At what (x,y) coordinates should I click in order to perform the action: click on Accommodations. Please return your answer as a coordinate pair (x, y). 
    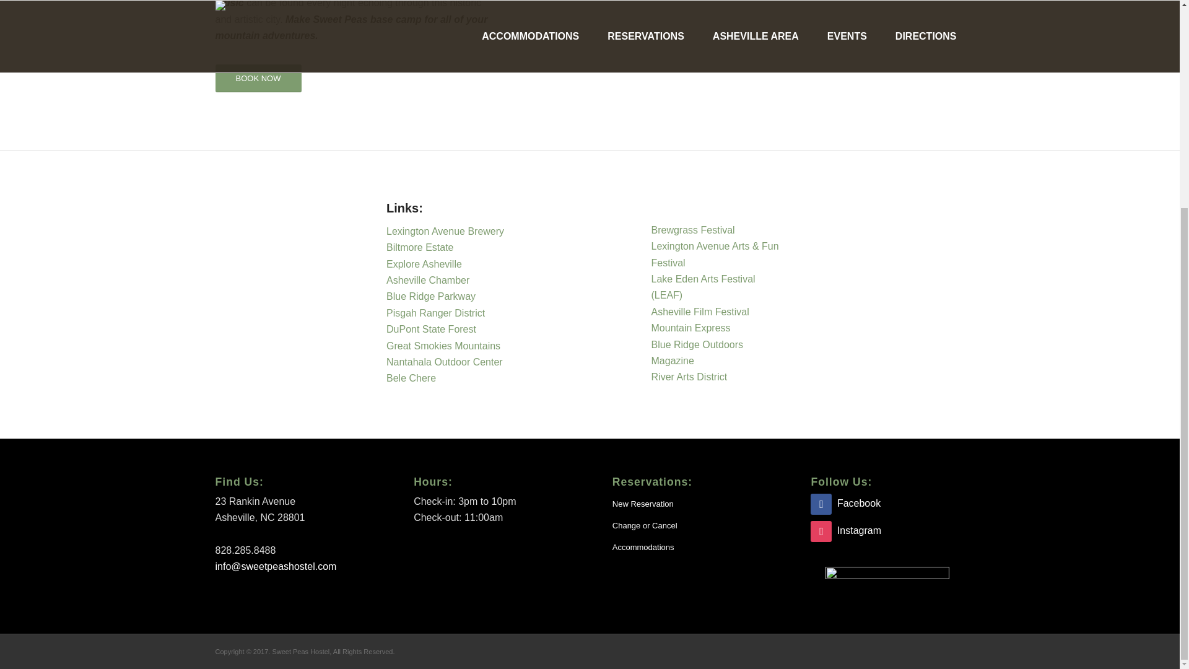
    Looking at the image, I should click on (689, 548).